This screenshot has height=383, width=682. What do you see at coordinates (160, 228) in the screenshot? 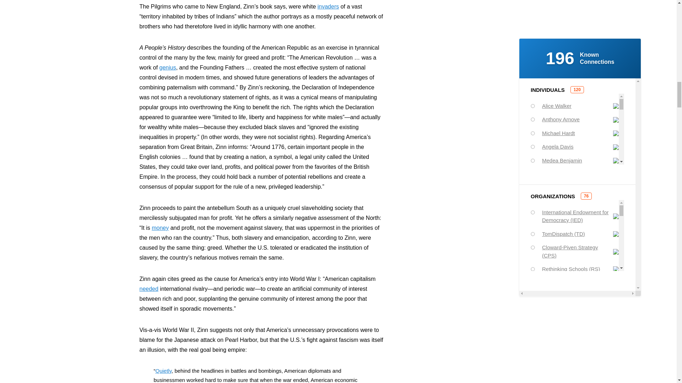
I see `money` at bounding box center [160, 228].